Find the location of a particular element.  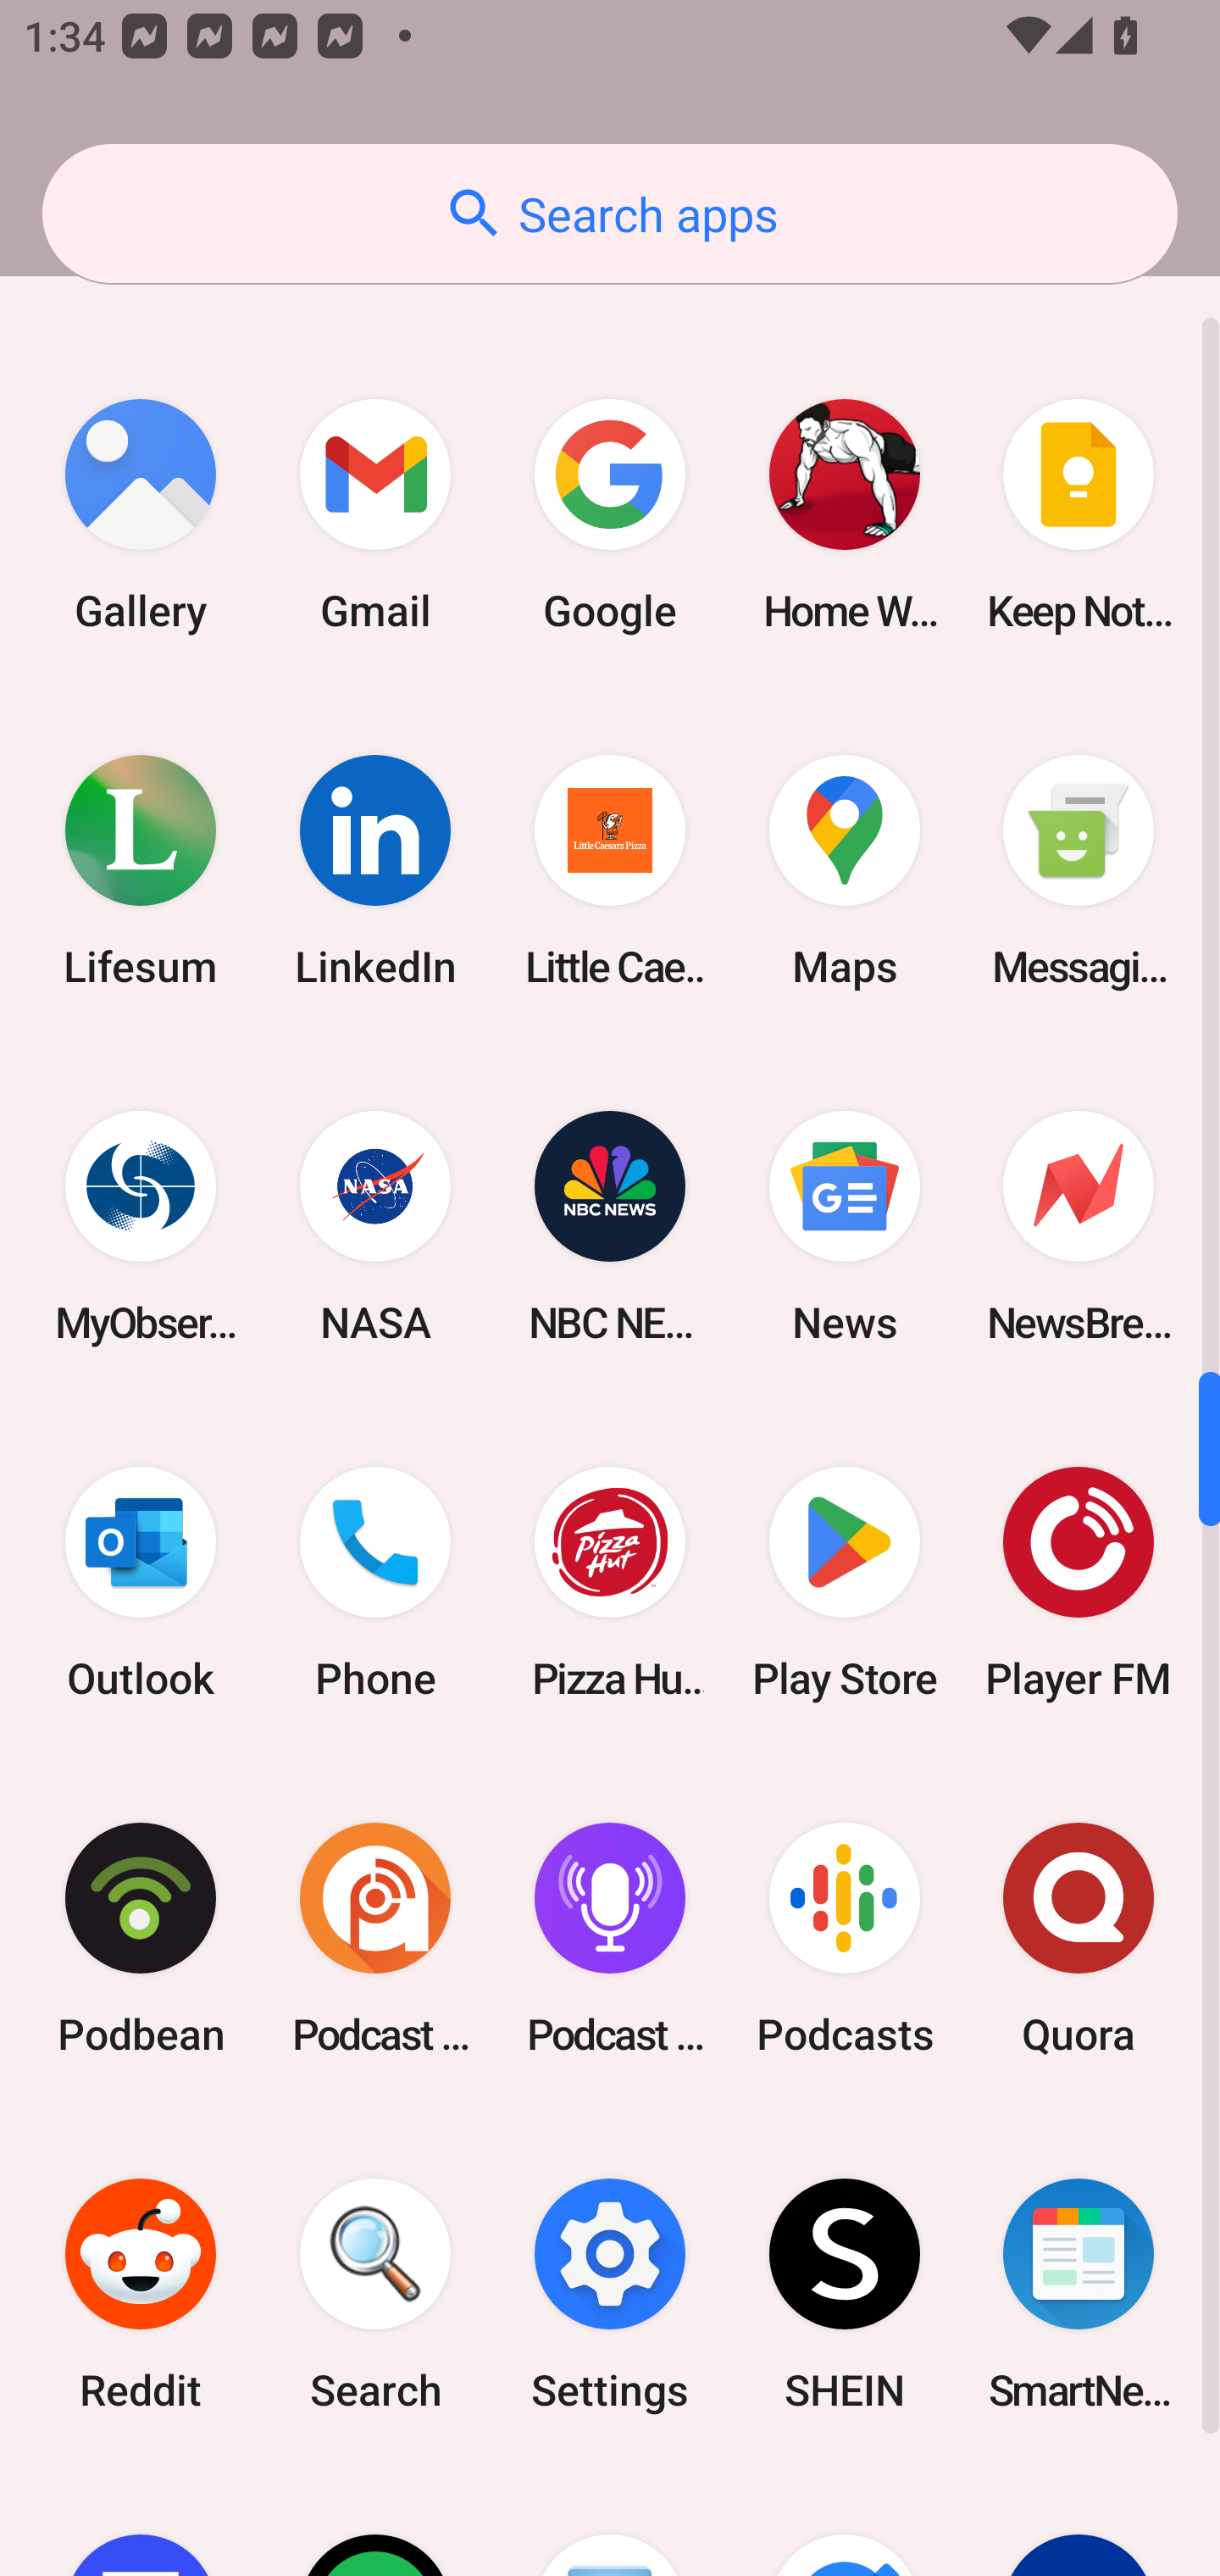

Search is located at coordinates (375, 2295).